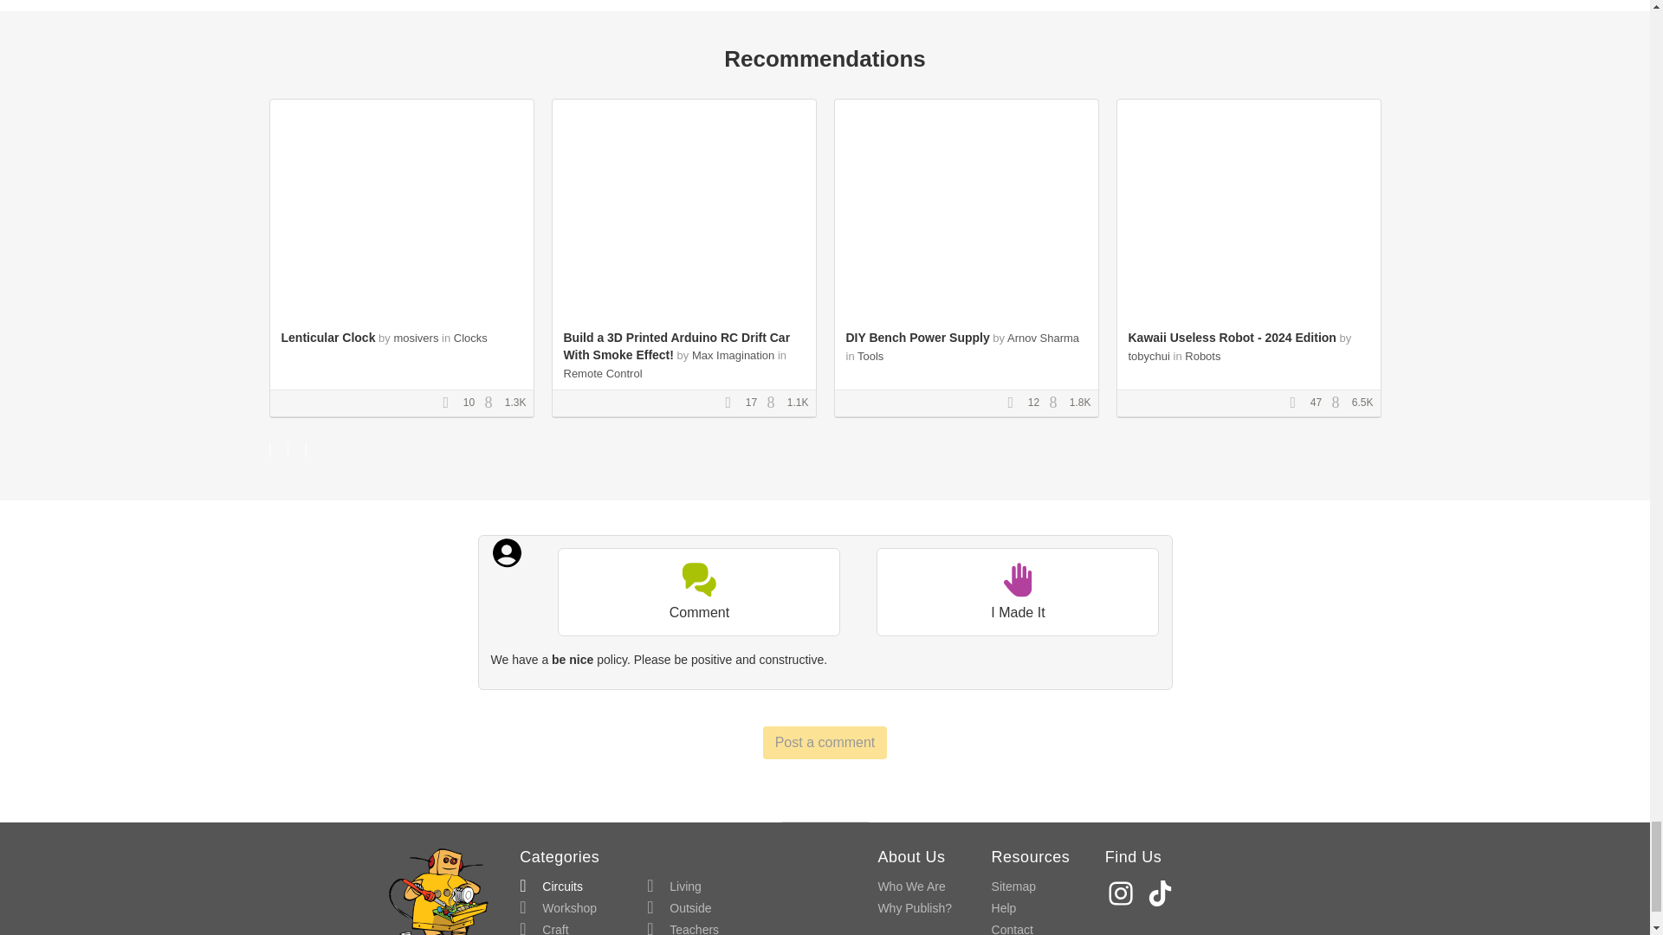 This screenshot has width=1663, height=935. What do you see at coordinates (1148, 356) in the screenshot?
I see `tobychui` at bounding box center [1148, 356].